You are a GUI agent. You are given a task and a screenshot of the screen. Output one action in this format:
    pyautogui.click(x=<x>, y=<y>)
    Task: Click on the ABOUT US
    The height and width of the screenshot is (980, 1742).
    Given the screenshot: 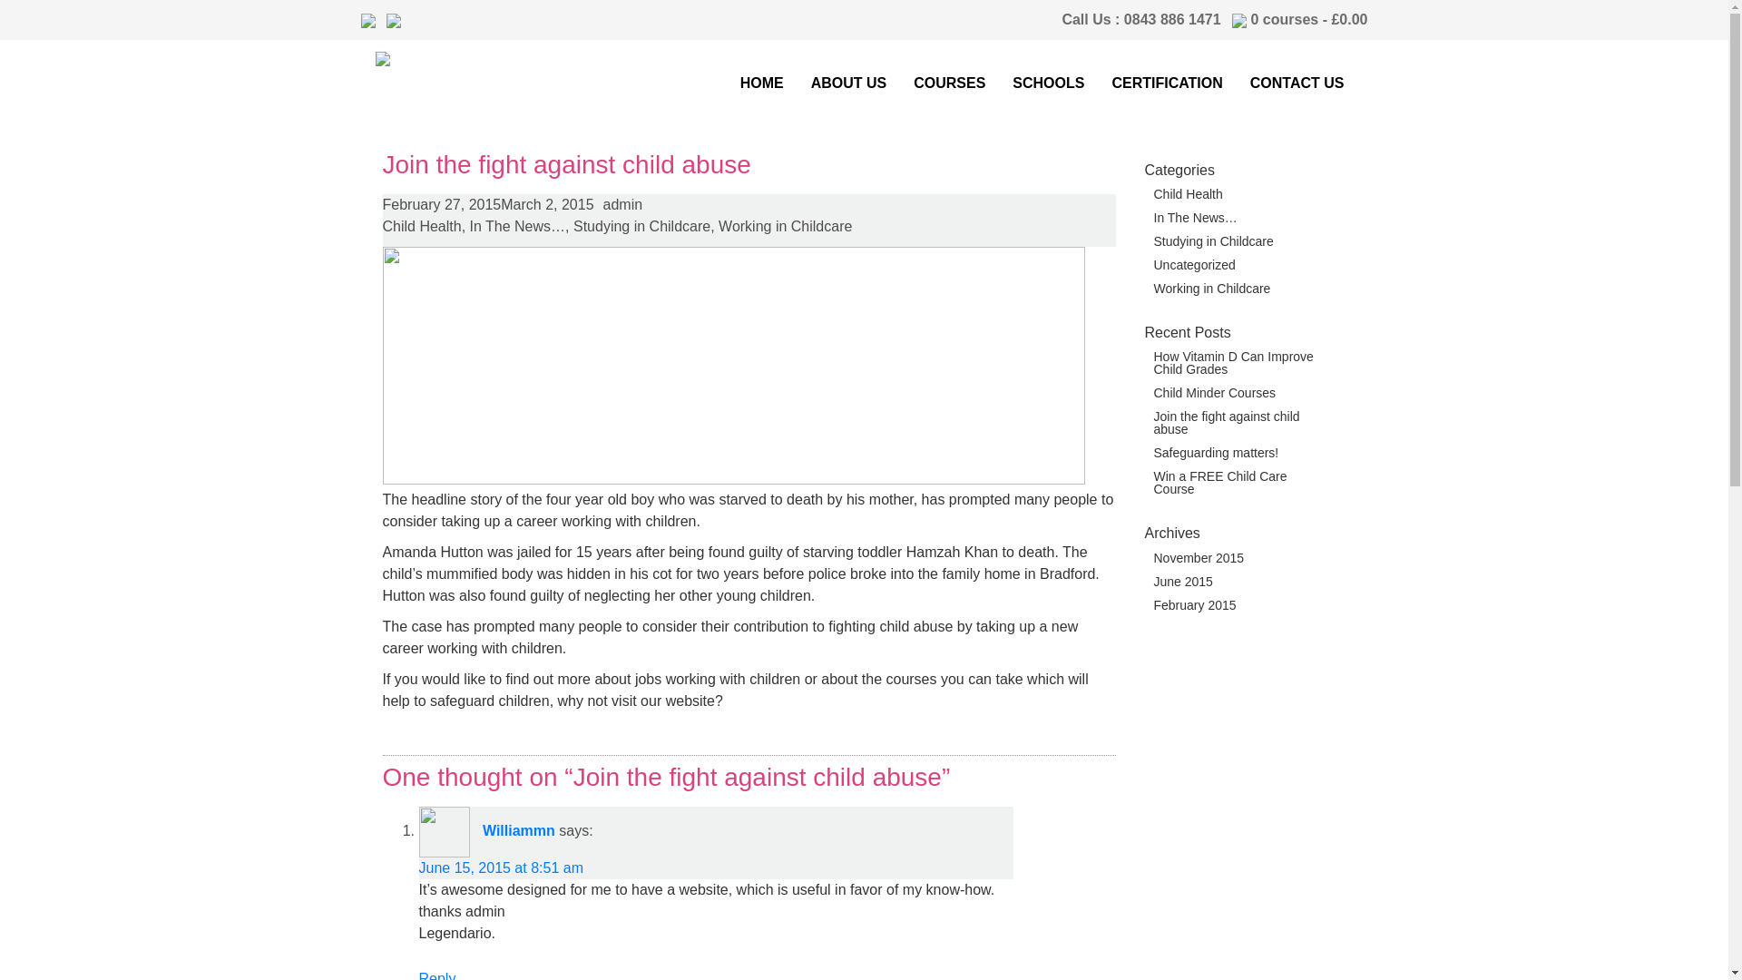 What is the action you would take?
    pyautogui.click(x=849, y=83)
    